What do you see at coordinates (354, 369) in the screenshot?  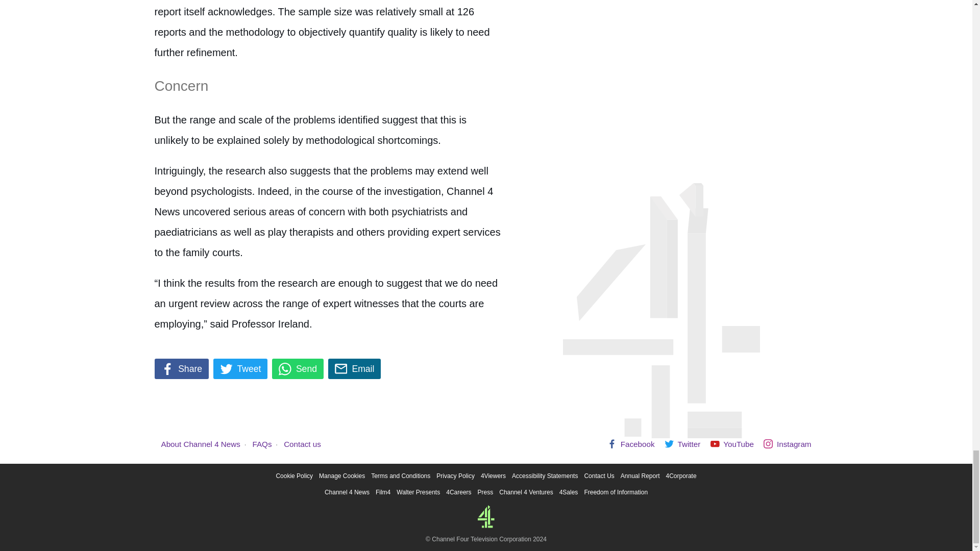 I see `Email` at bounding box center [354, 369].